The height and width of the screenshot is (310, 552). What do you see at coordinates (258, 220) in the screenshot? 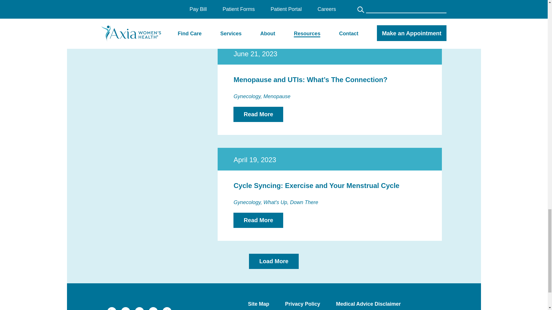
I see `Read More` at bounding box center [258, 220].